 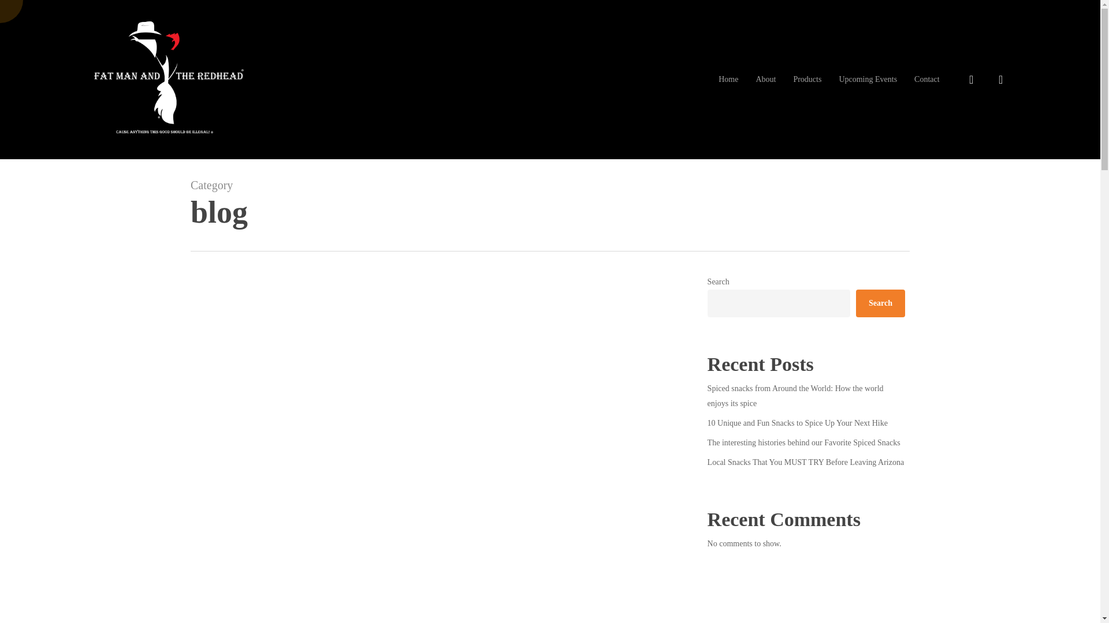 What do you see at coordinates (972, 80) in the screenshot?
I see `search` at bounding box center [972, 80].